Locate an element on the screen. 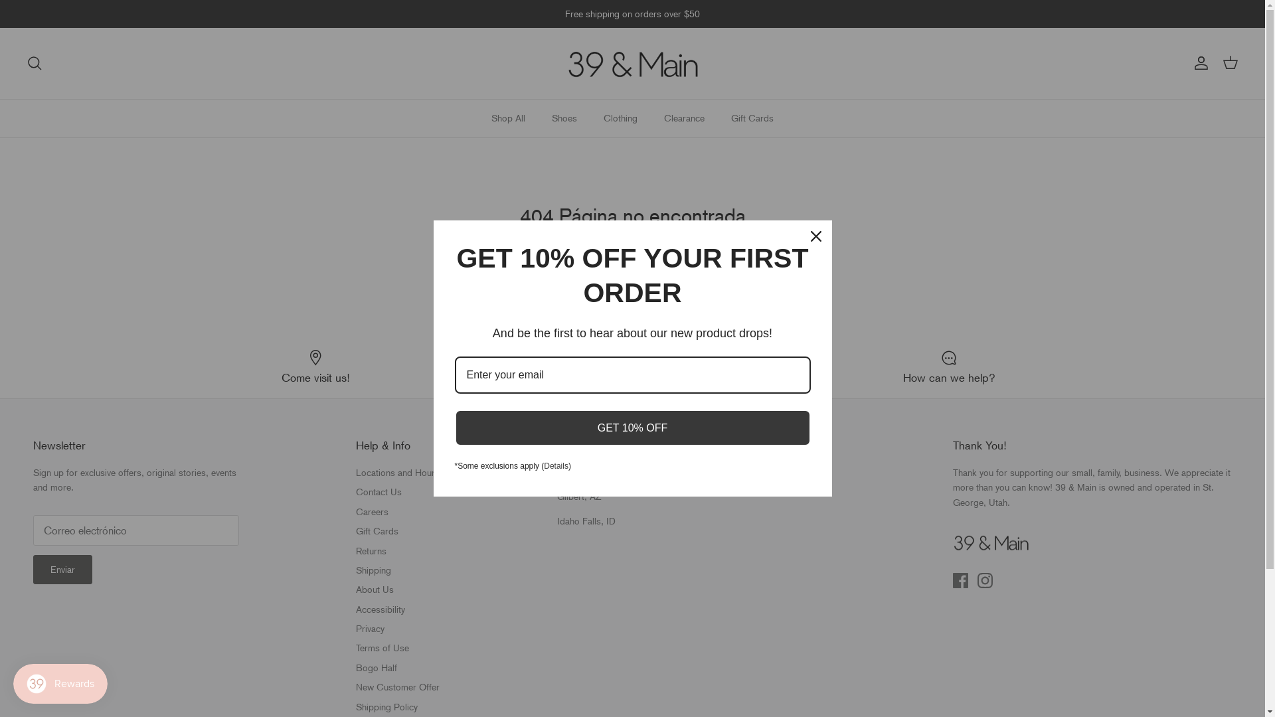 The width and height of the screenshot is (1275, 717). Gift Cards is located at coordinates (377, 531).